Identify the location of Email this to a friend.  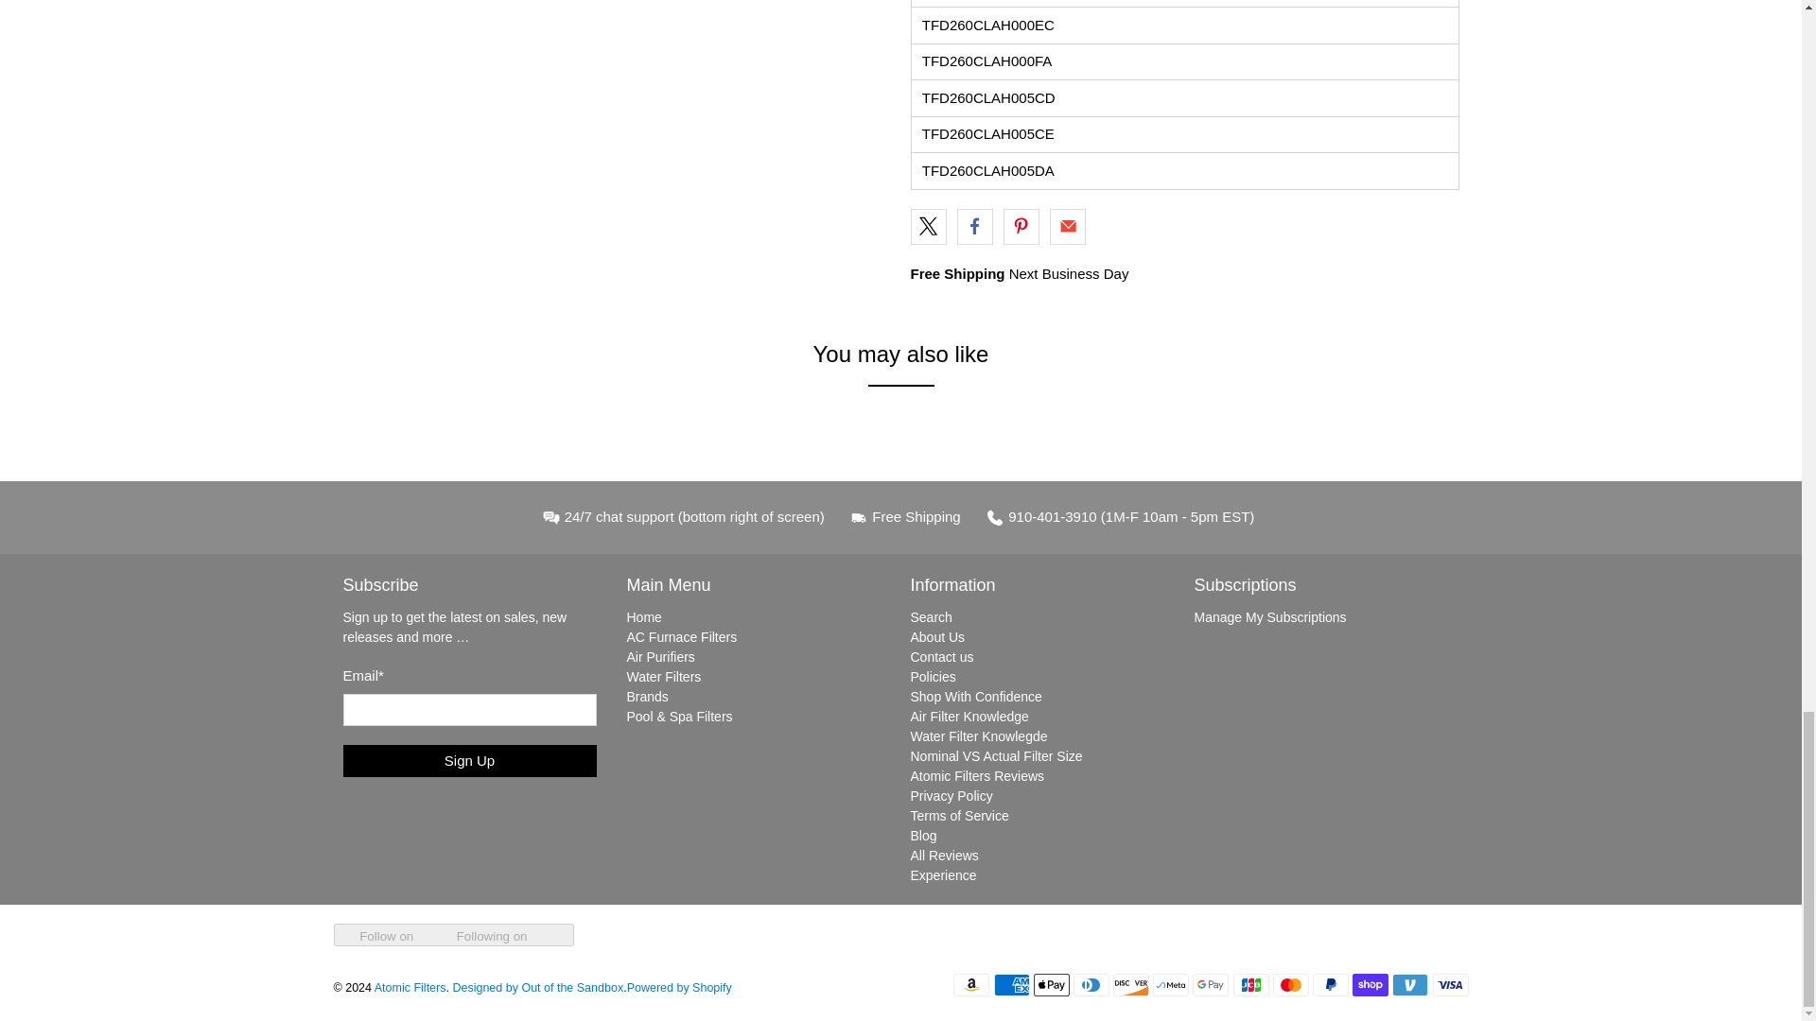
(1067, 227).